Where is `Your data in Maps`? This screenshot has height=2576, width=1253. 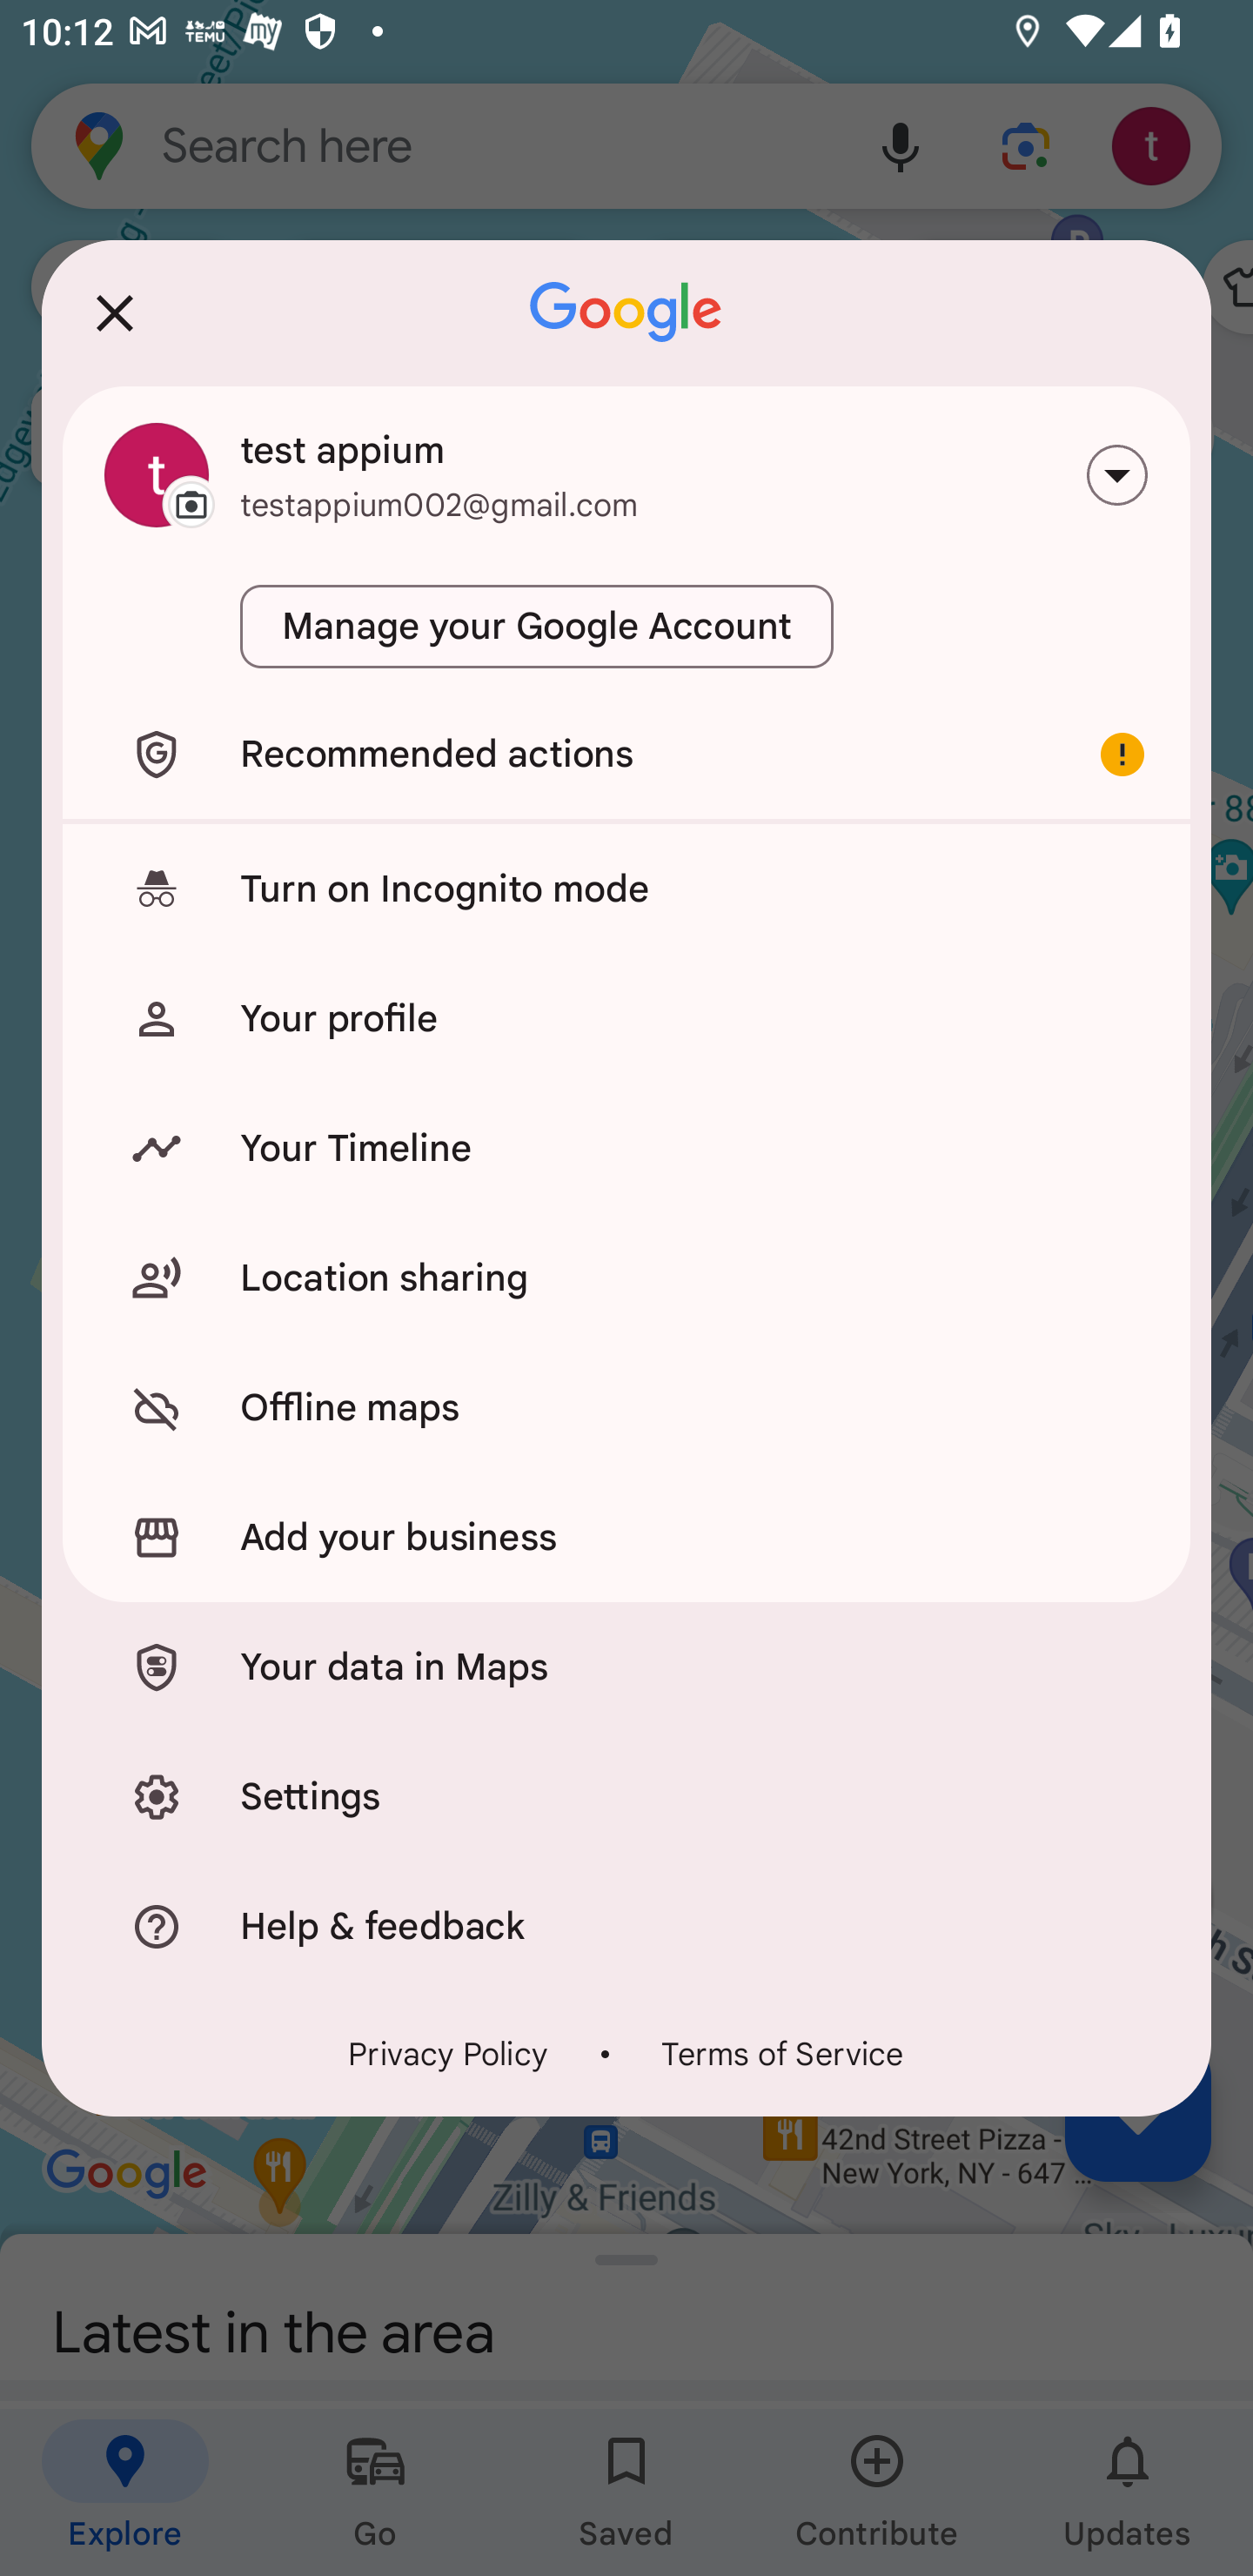 Your data in Maps is located at coordinates (626, 1667).